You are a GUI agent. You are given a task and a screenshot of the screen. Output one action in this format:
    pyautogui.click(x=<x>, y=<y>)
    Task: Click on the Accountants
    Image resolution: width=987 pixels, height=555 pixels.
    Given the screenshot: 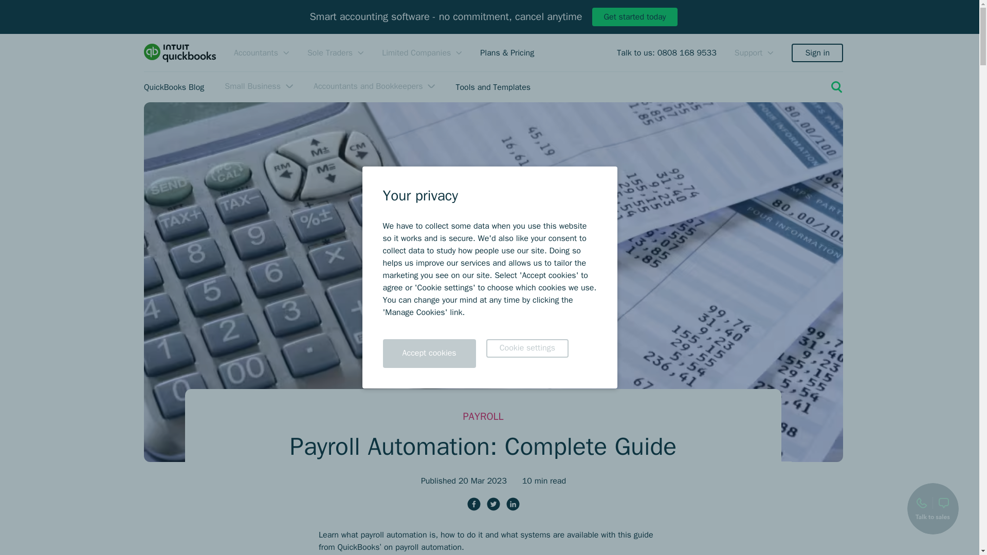 What is the action you would take?
    pyautogui.click(x=261, y=52)
    